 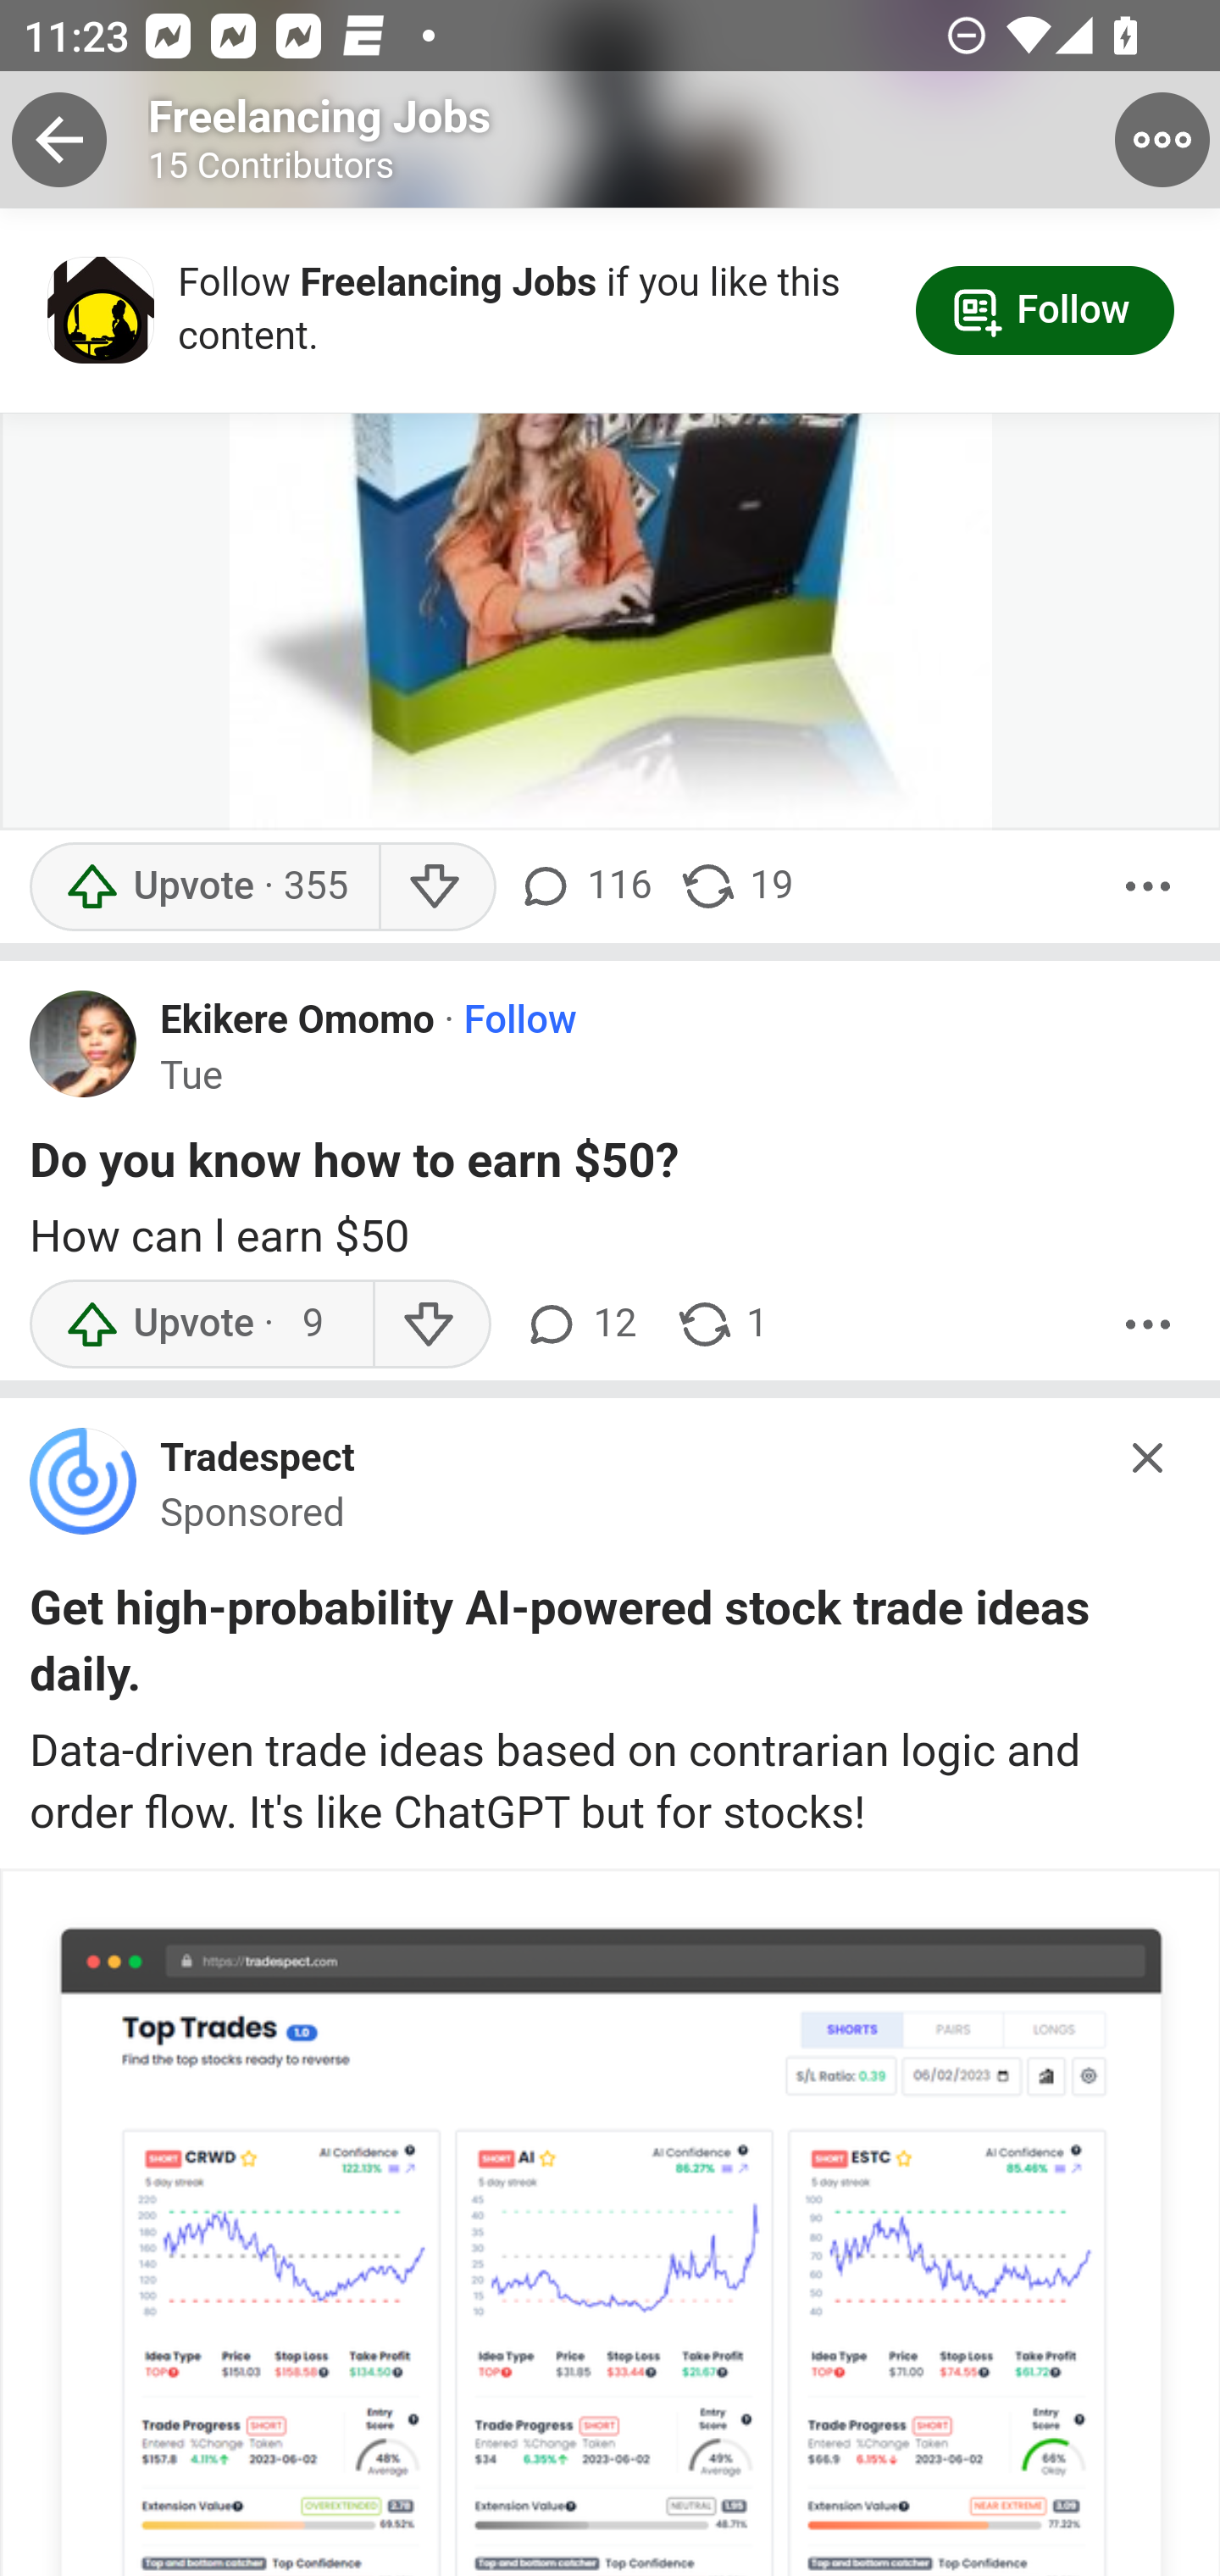 I want to click on 116 comments, so click(x=589, y=887).